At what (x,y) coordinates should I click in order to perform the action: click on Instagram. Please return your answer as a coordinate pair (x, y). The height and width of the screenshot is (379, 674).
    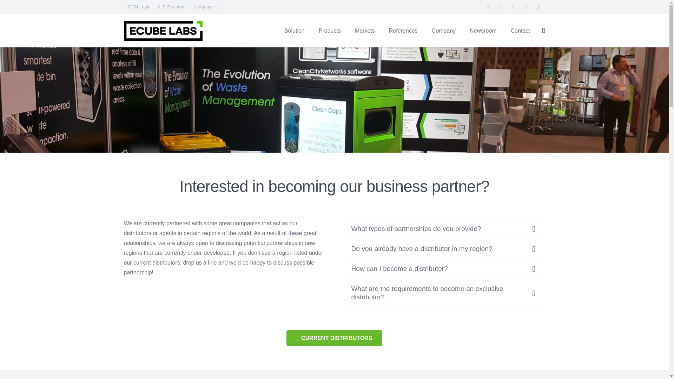
    Looking at the image, I should click on (538, 7).